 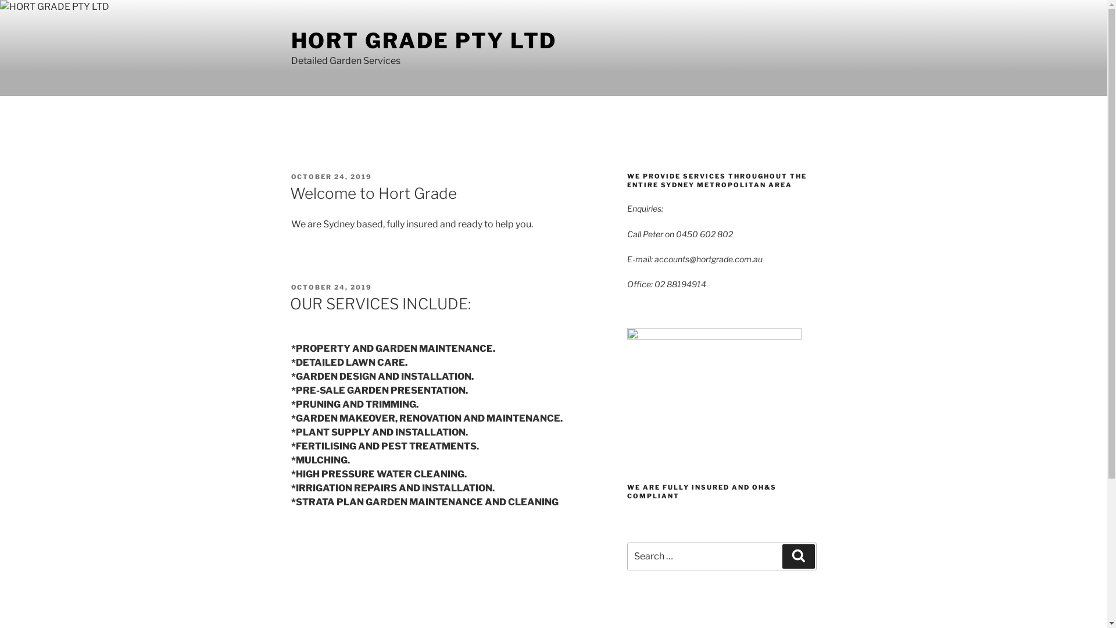 I want to click on OUR SERVICES INCLUDE:, so click(x=380, y=304).